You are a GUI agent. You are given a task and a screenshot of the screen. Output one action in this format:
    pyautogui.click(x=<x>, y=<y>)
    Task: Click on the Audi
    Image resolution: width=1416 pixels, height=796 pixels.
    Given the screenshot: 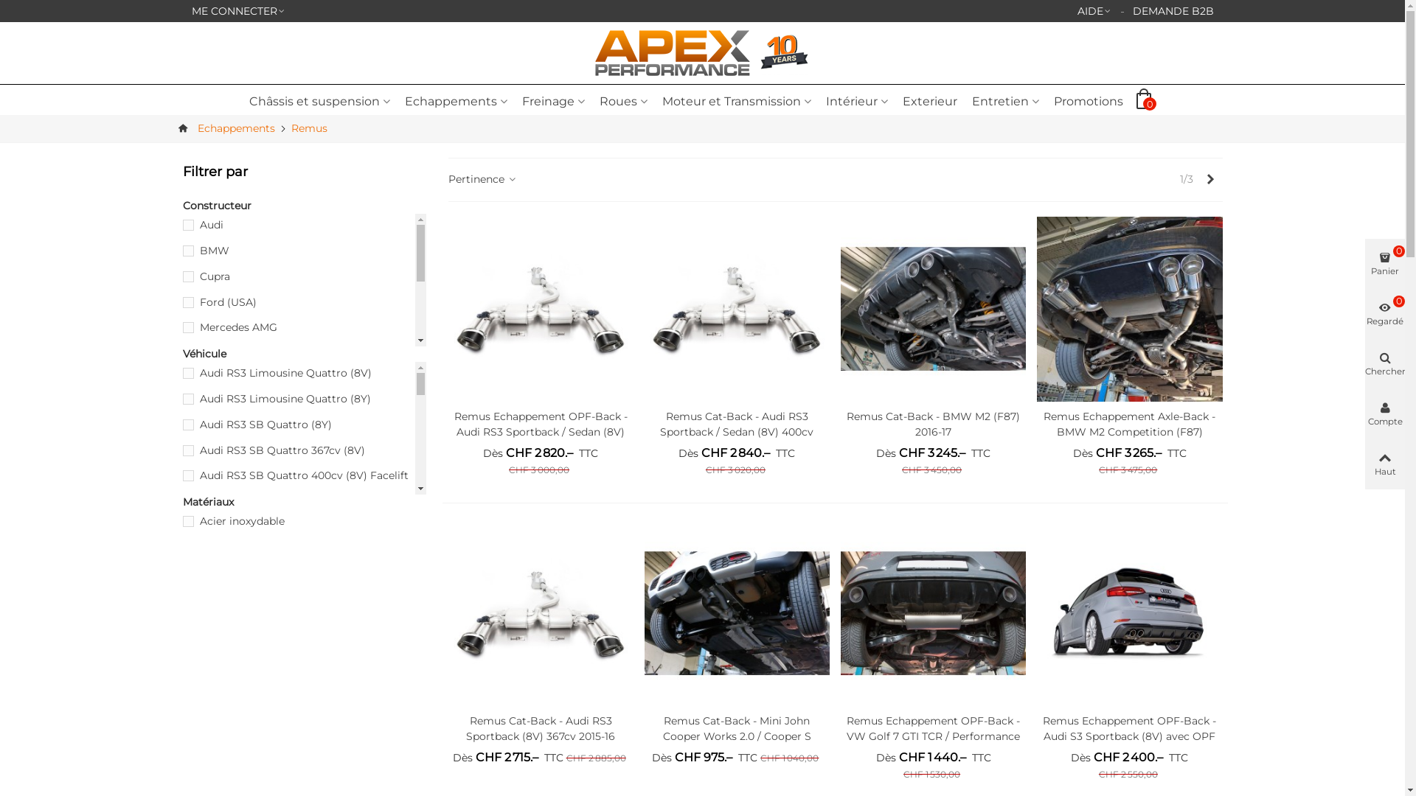 What is the action you would take?
    pyautogui.click(x=304, y=226)
    